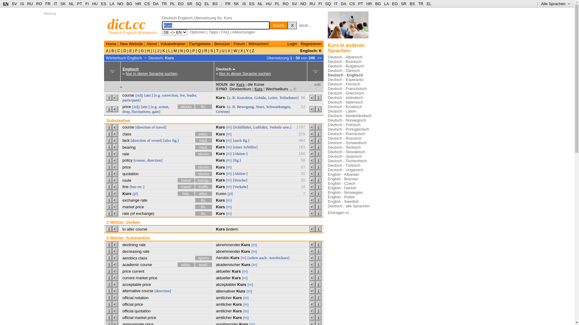  What do you see at coordinates (236, 51) in the screenshot?
I see `W` at bounding box center [236, 51].